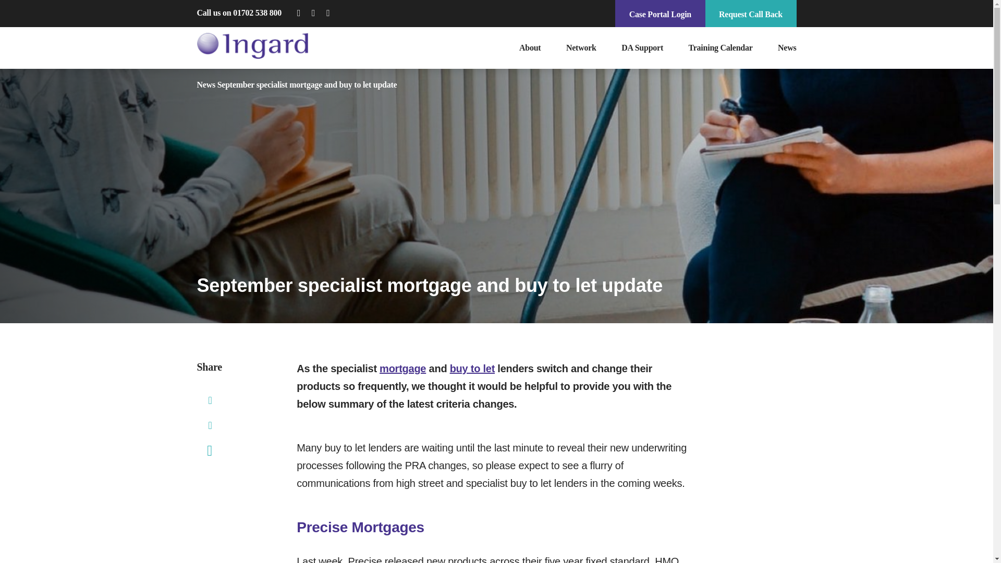  Describe the element at coordinates (472, 368) in the screenshot. I see `buy to let` at that location.